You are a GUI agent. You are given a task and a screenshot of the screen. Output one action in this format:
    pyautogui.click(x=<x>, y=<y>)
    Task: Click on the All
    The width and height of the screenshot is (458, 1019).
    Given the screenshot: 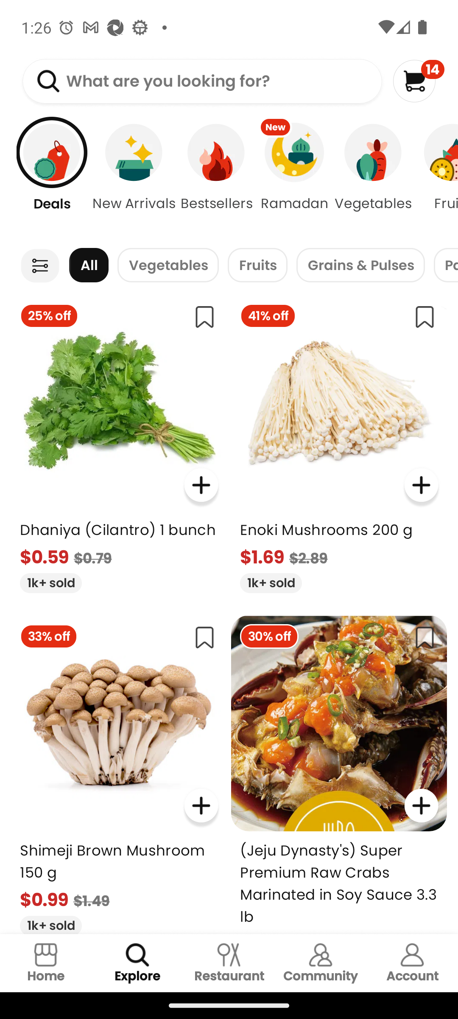 What is the action you would take?
    pyautogui.click(x=89, y=265)
    